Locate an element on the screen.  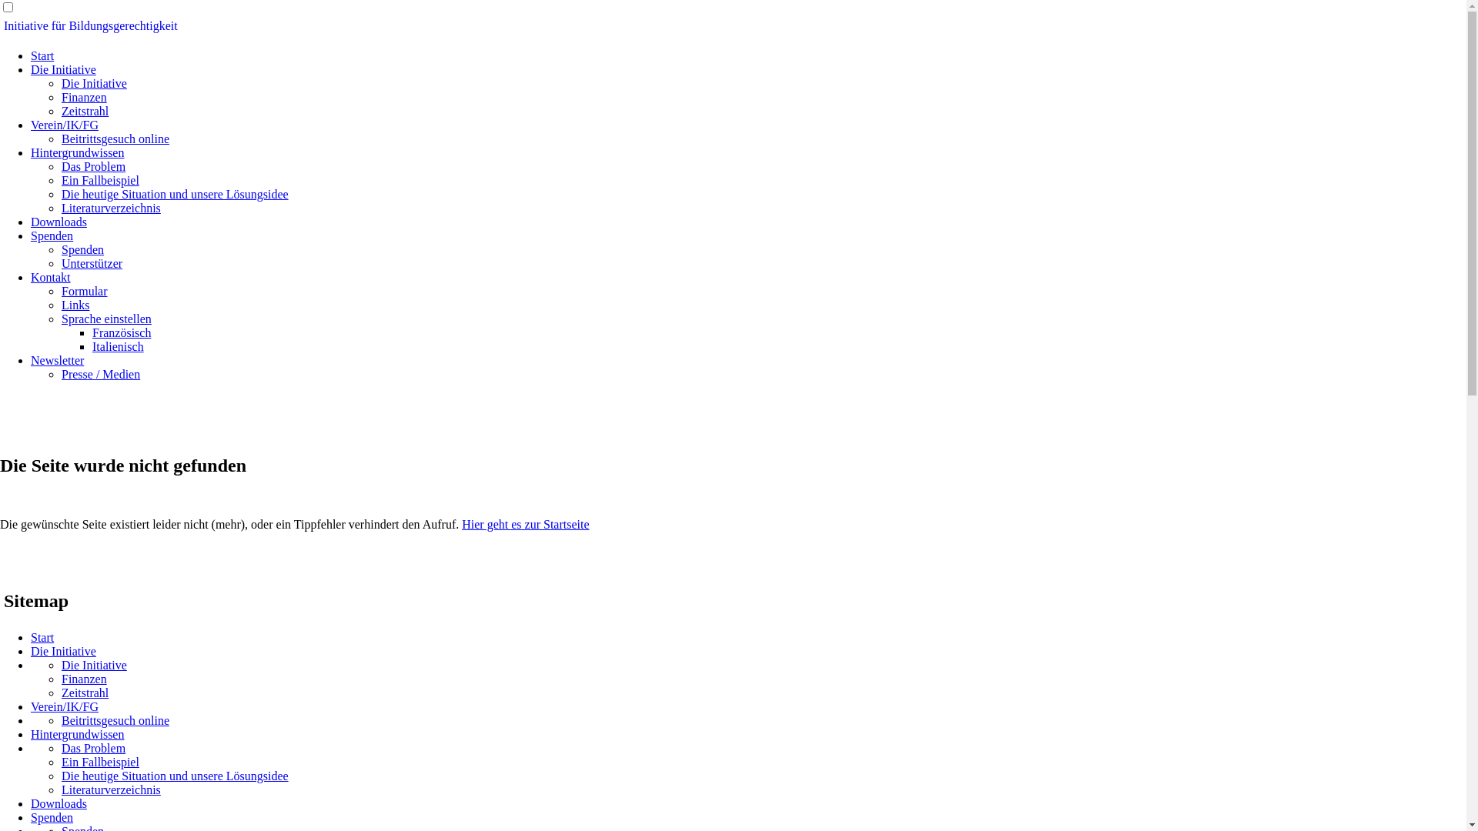
Verein/IK/FG is located at coordinates (65, 706).